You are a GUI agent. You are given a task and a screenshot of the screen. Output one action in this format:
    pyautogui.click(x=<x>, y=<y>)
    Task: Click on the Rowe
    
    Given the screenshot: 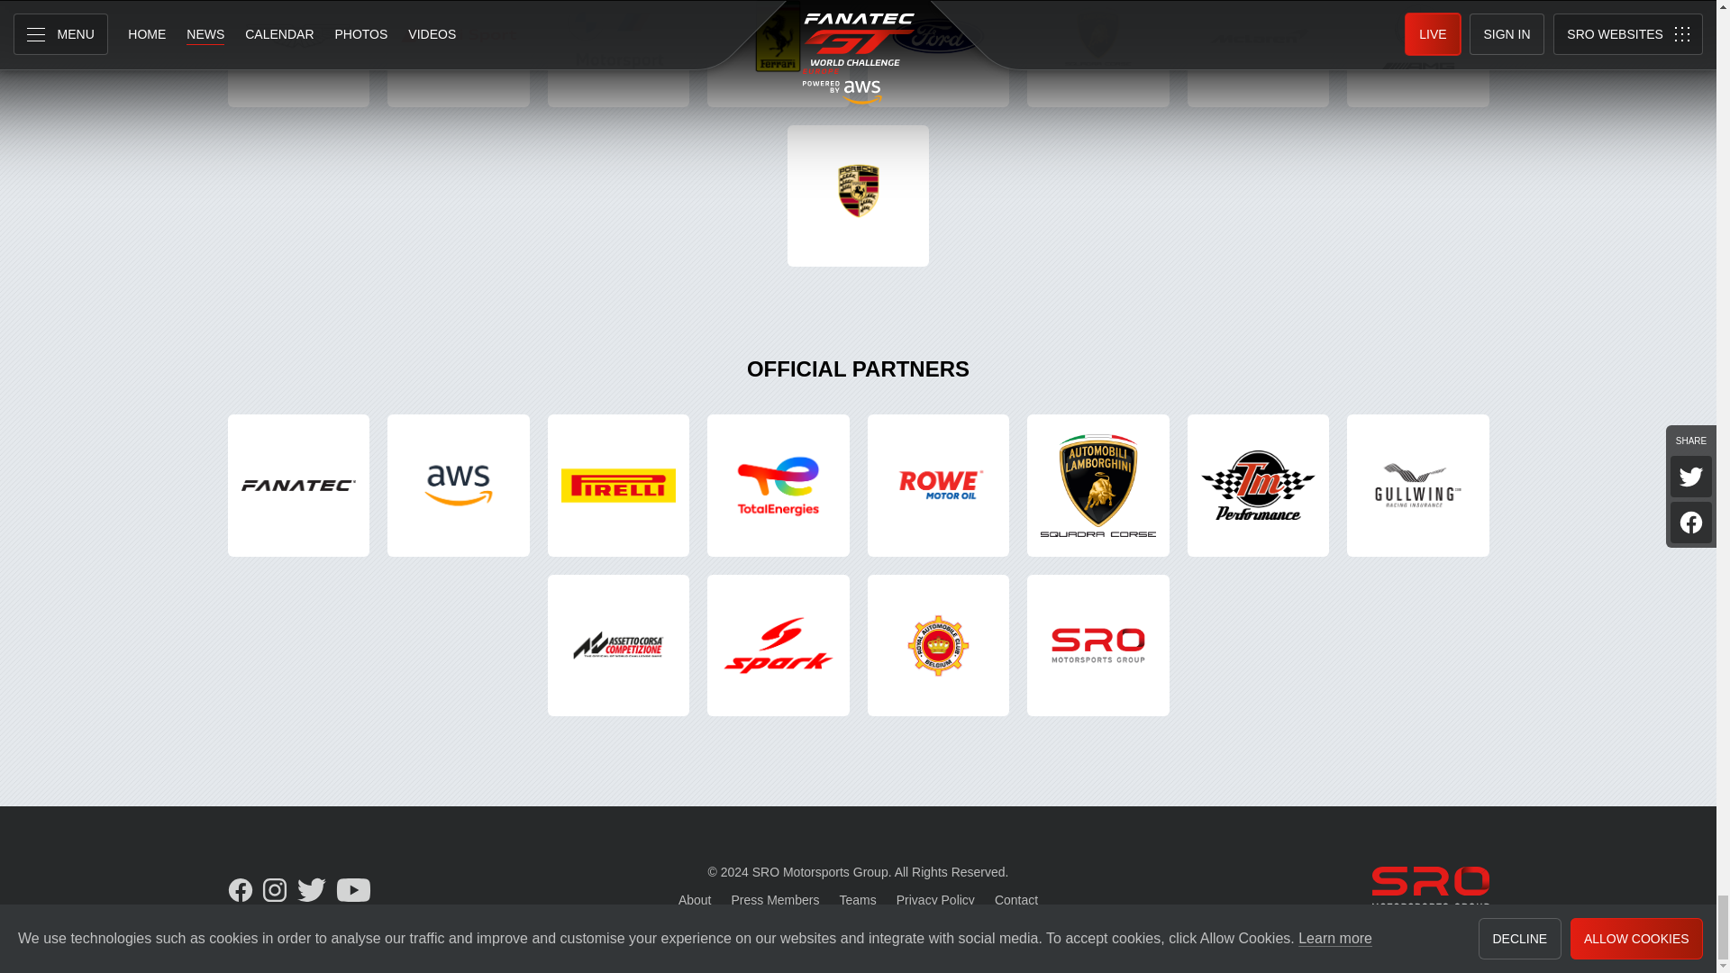 What is the action you would take?
    pyautogui.click(x=937, y=485)
    